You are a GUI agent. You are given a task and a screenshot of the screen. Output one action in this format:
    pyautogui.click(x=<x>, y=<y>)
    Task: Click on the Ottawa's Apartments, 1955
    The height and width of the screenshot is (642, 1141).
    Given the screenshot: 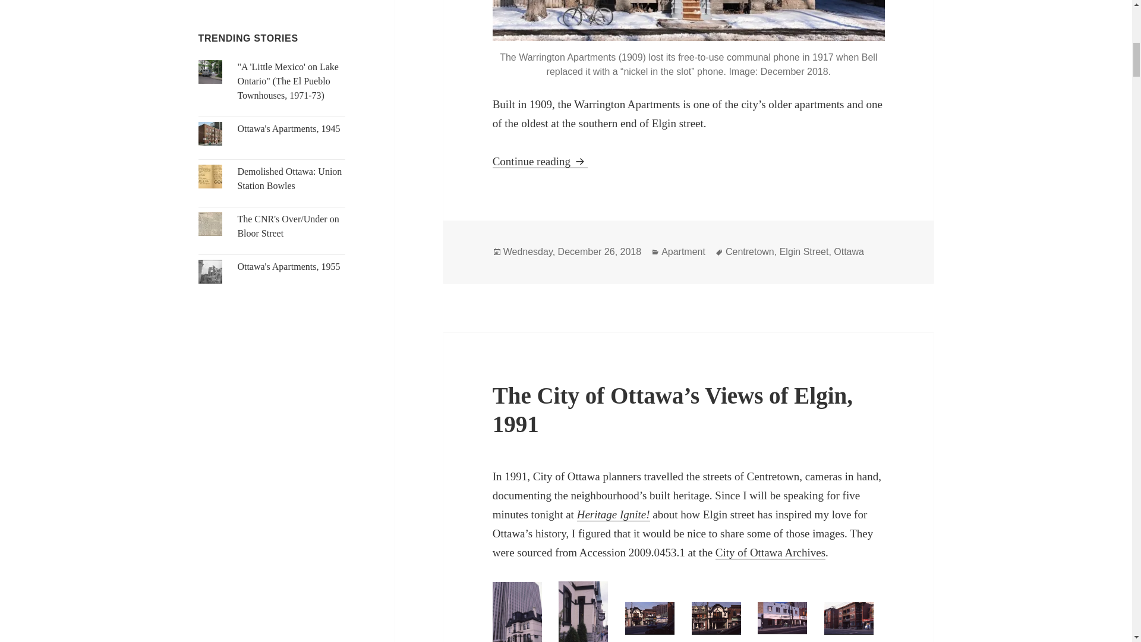 What is the action you would take?
    pyautogui.click(x=289, y=266)
    